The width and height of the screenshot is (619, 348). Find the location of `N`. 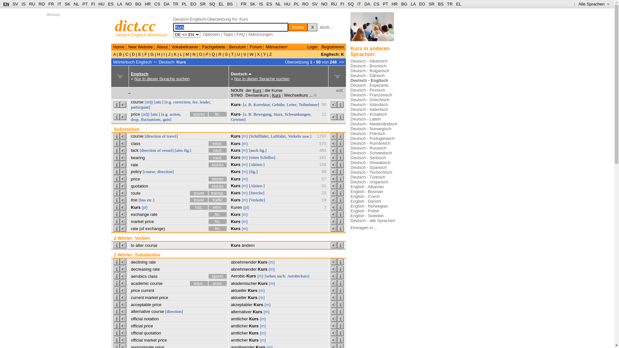

N is located at coordinates (194, 54).